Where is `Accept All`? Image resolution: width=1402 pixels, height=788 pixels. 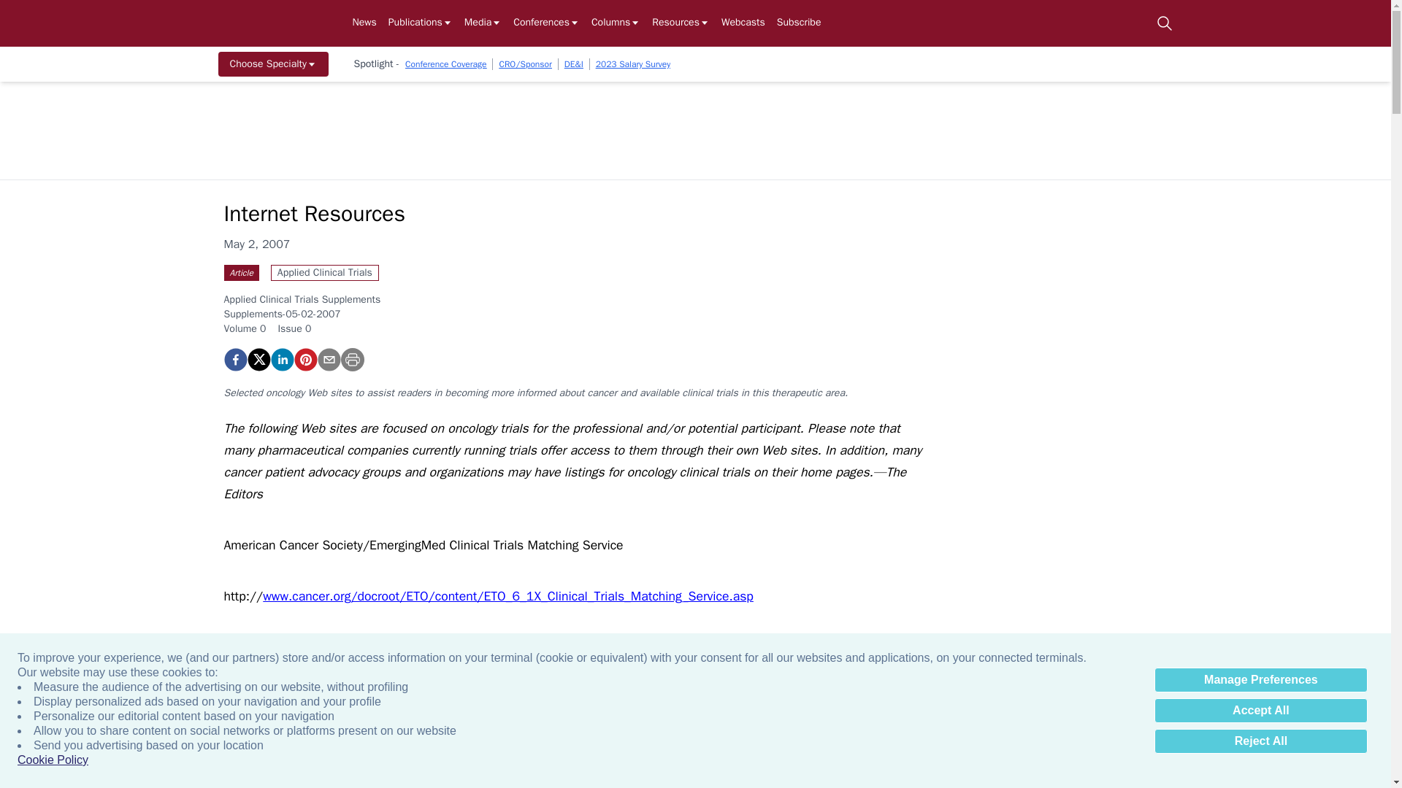 Accept All is located at coordinates (1260, 711).